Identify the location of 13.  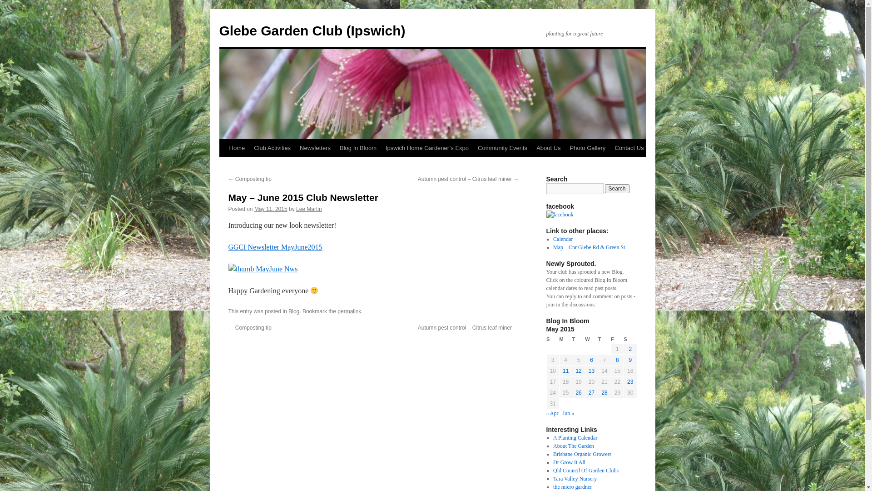
(591, 371).